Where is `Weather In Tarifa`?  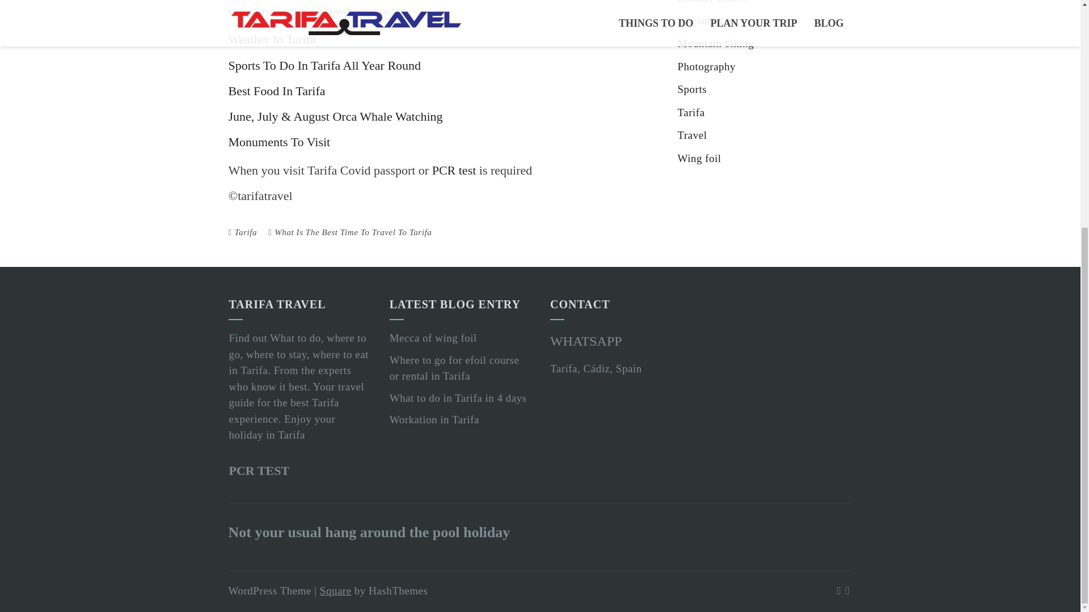 Weather In Tarifa is located at coordinates (271, 40).